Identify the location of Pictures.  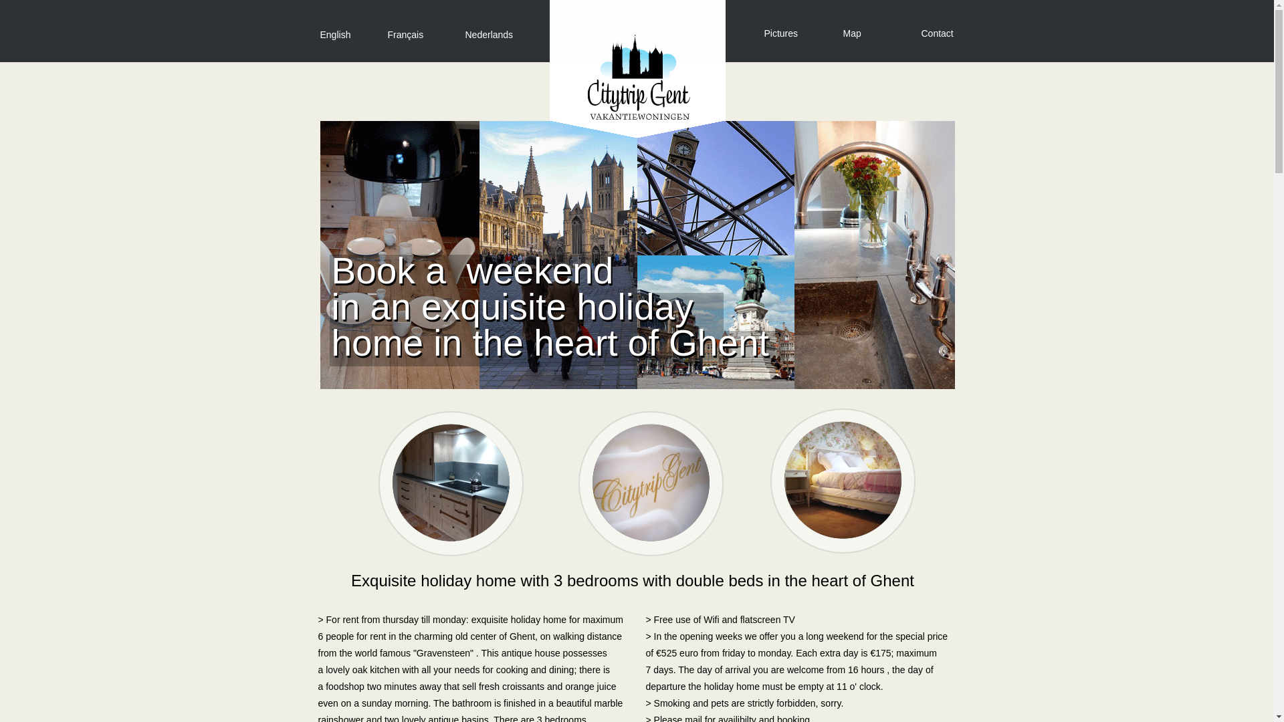
(781, 33).